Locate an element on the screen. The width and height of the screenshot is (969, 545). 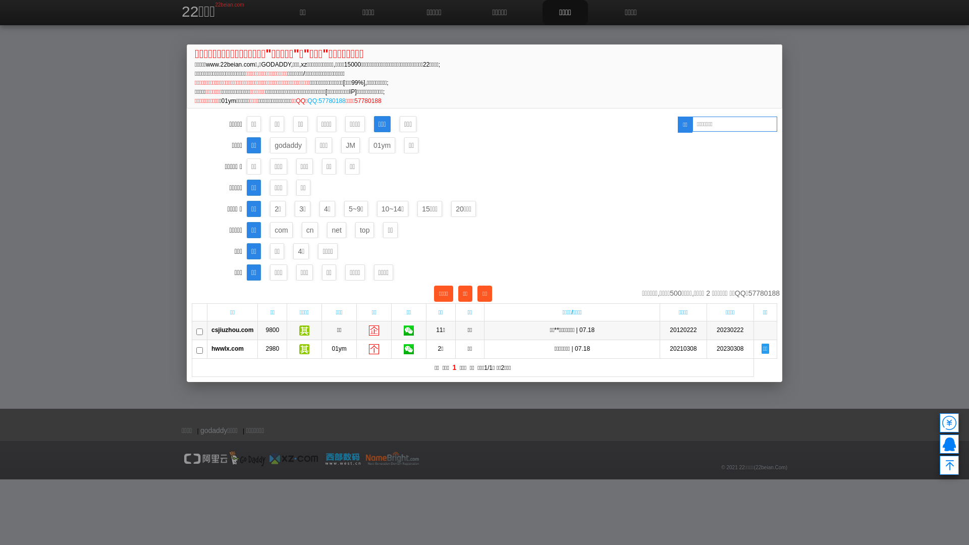
0 is located at coordinates (949, 423).